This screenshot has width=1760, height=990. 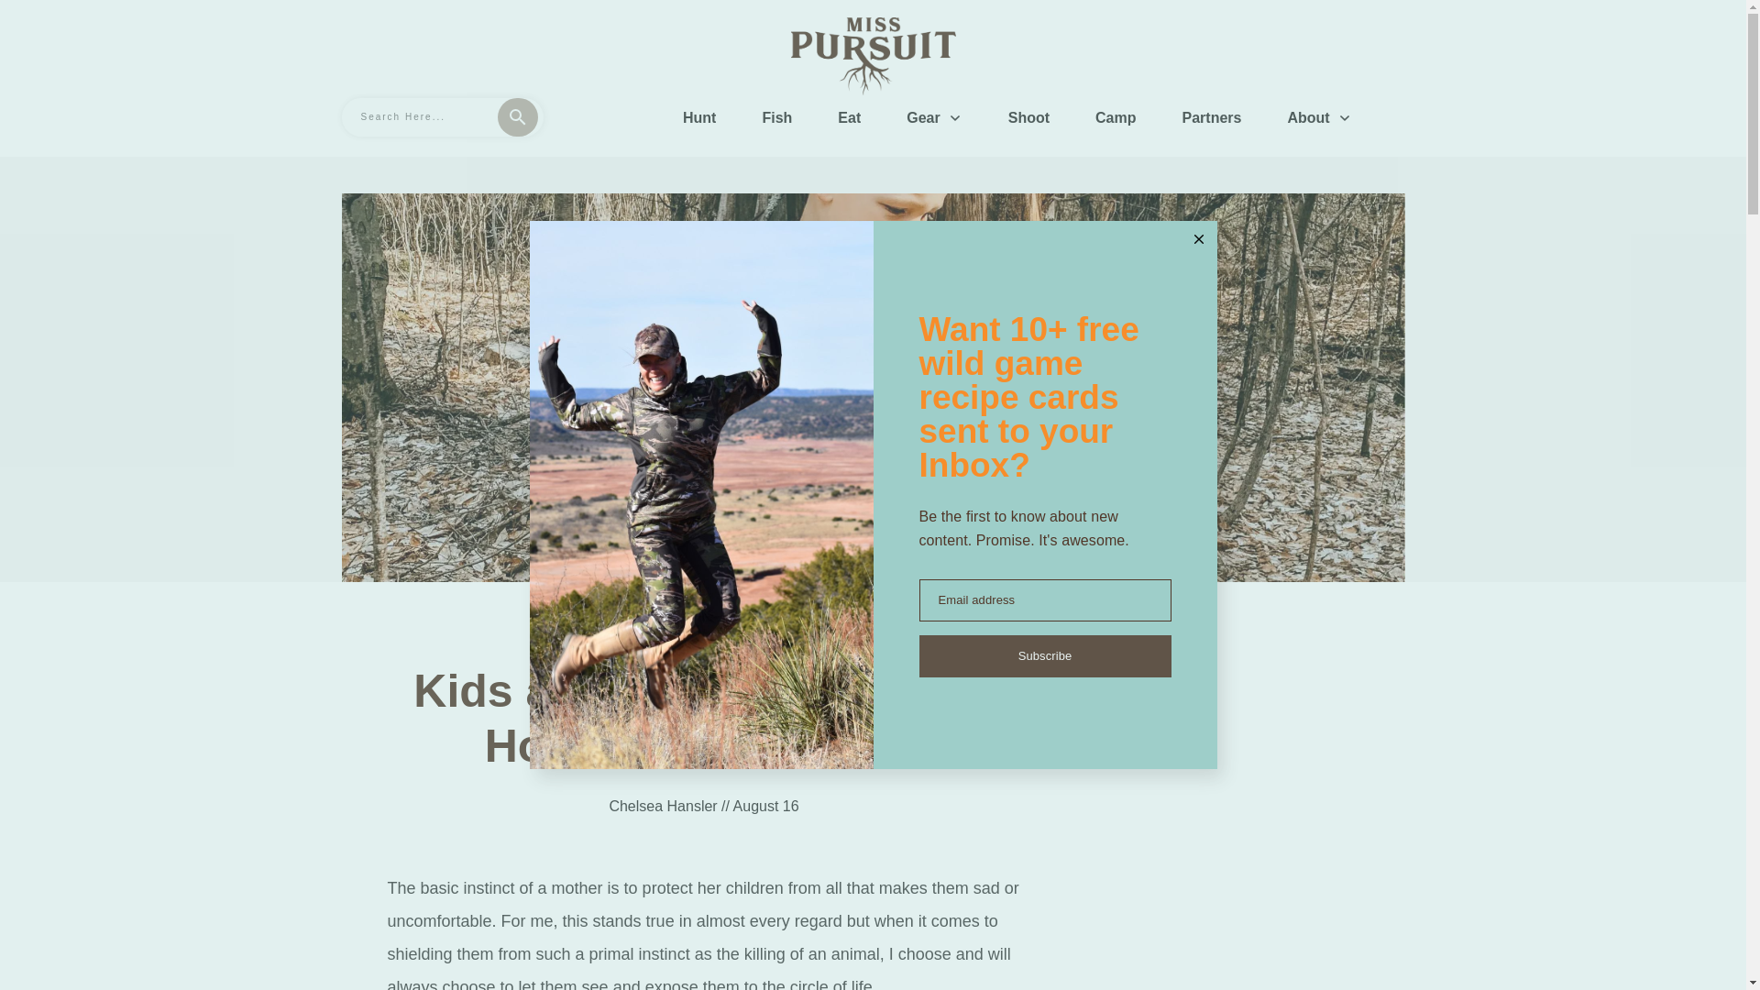 What do you see at coordinates (1318, 117) in the screenshot?
I see `About` at bounding box center [1318, 117].